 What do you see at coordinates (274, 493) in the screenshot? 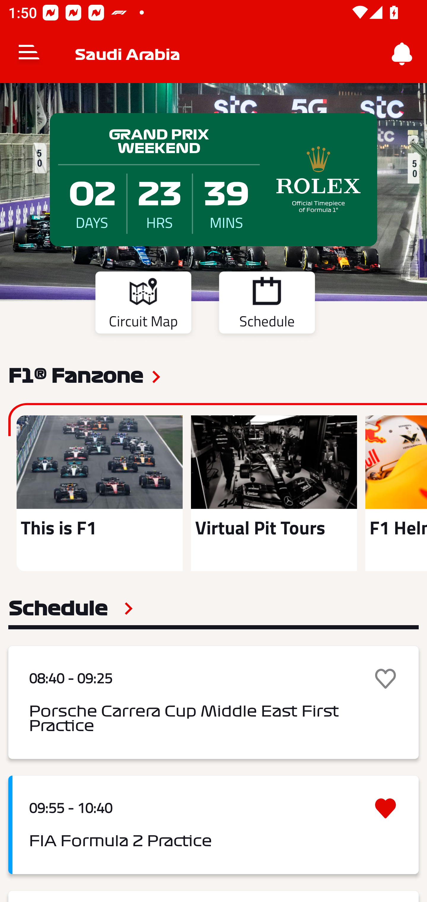
I see `Virtual Pit Tours` at bounding box center [274, 493].